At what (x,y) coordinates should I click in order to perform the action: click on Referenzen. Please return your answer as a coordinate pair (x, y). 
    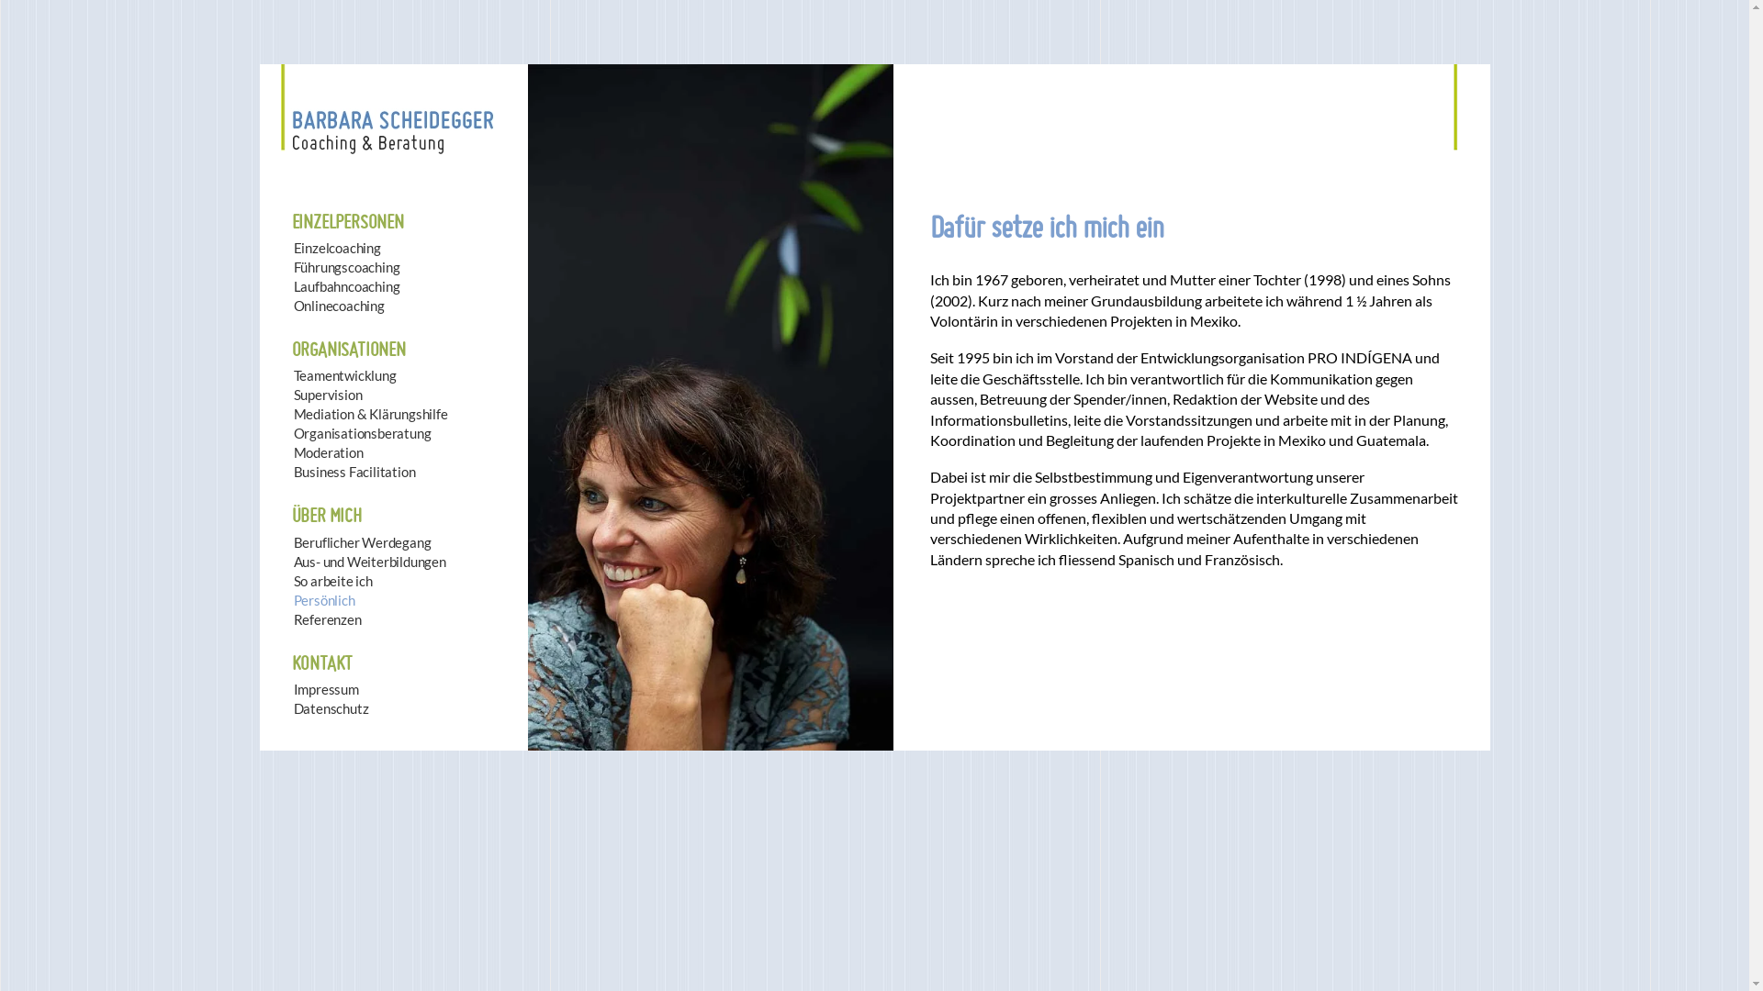
    Looking at the image, I should click on (476, 620).